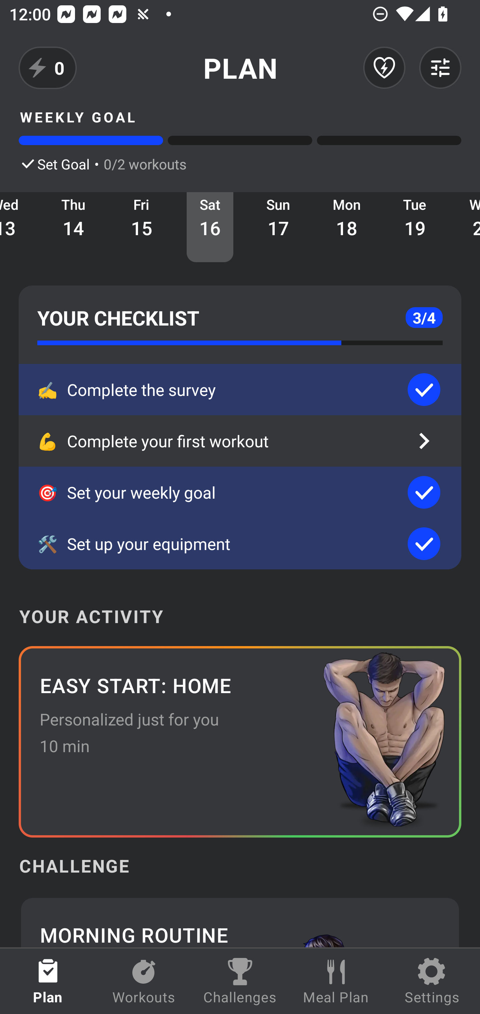 The image size is (480, 1014). What do you see at coordinates (432, 981) in the screenshot?
I see ` Settings ` at bounding box center [432, 981].